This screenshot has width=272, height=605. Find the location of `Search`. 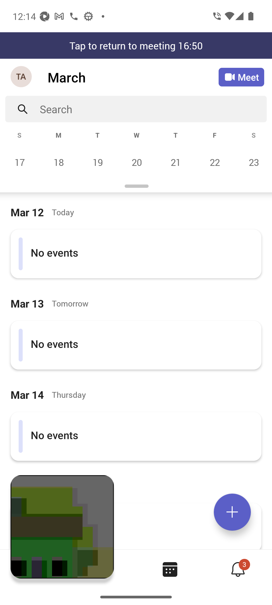

Search is located at coordinates (153, 109).